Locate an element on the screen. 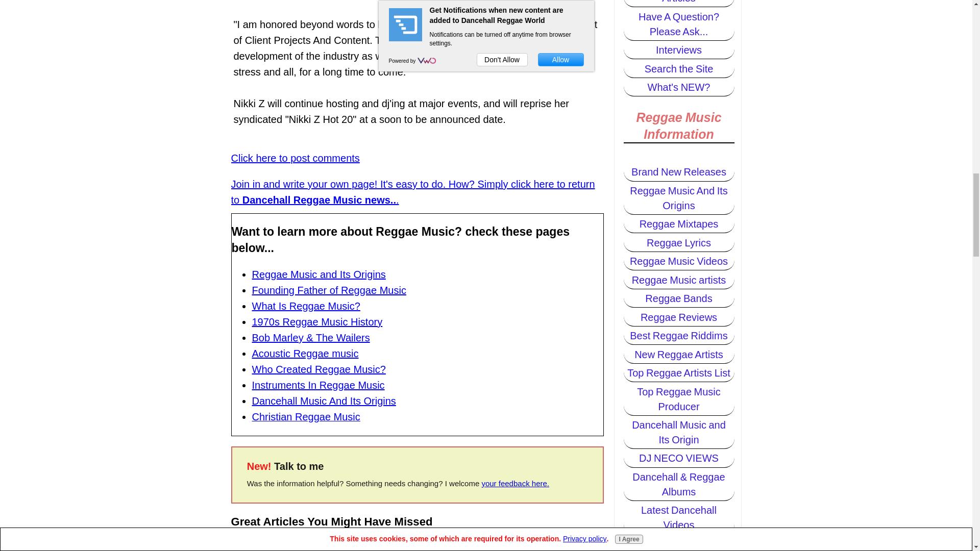 The width and height of the screenshot is (980, 551). Dancehall Music And Its Origins is located at coordinates (324, 401).